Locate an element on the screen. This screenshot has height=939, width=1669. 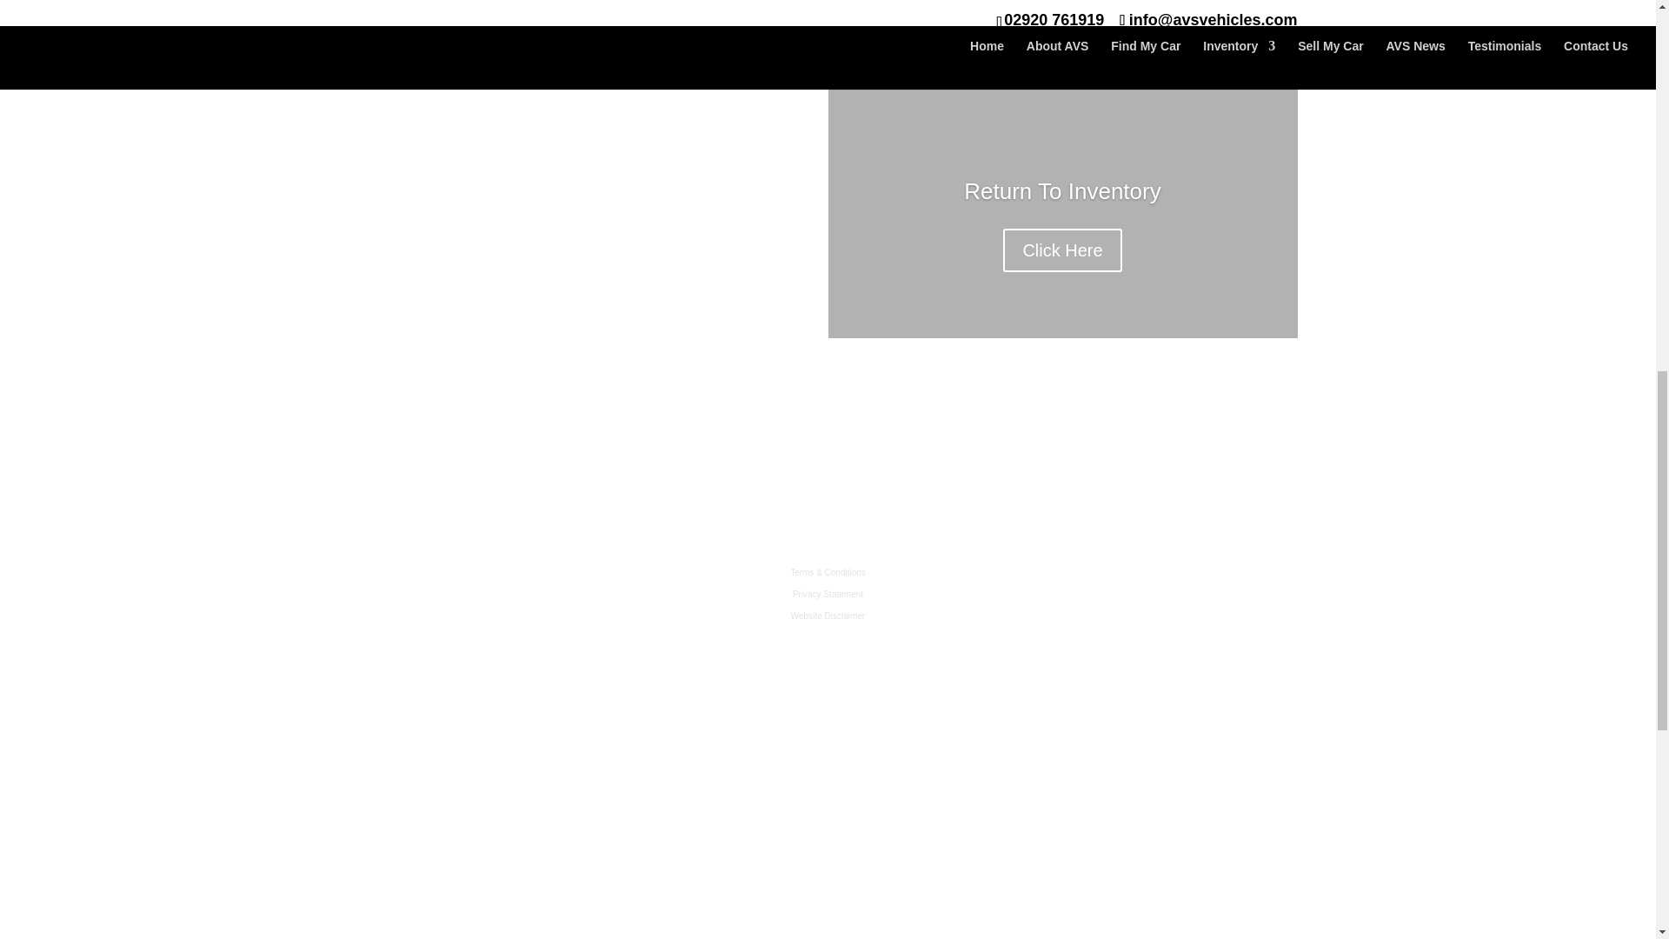
Privacy Statement is located at coordinates (828, 595).